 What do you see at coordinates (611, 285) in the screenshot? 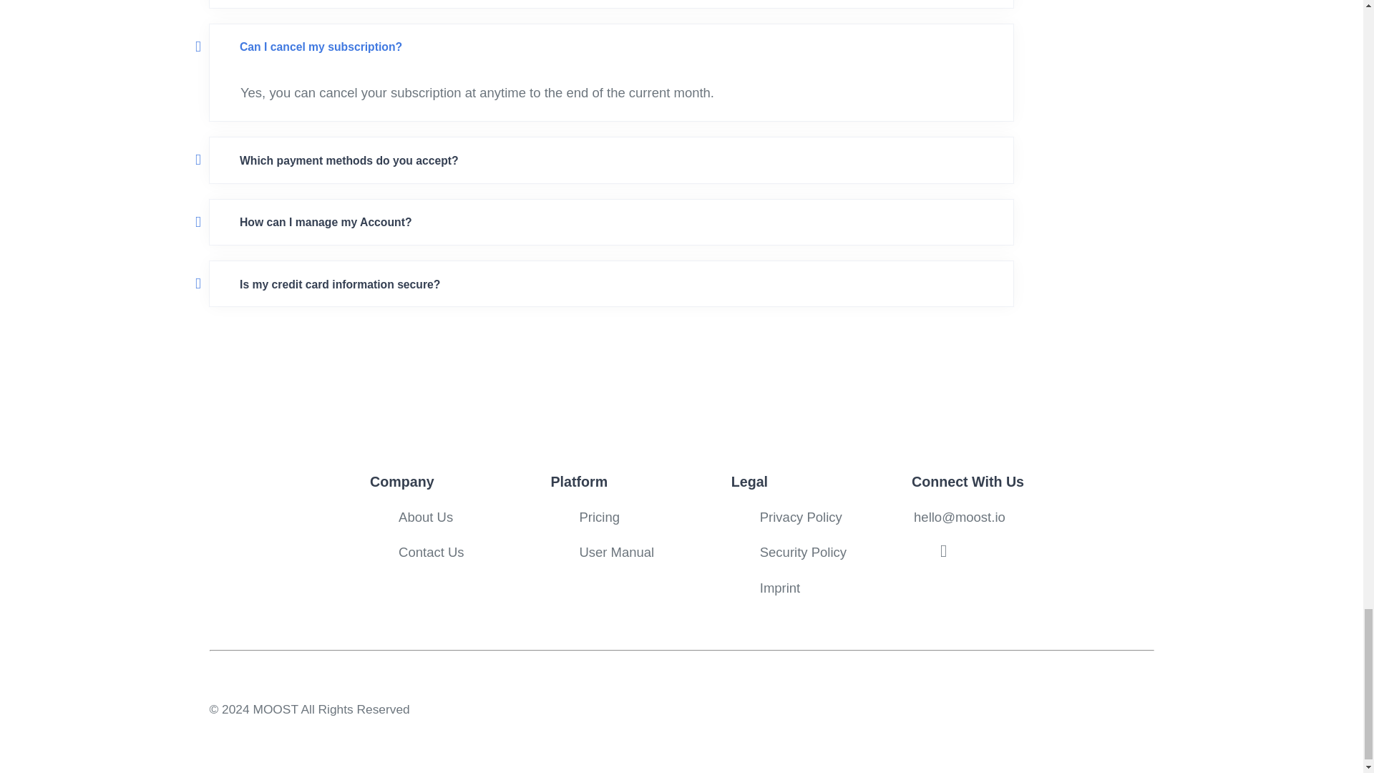
I see `Is my credit card information secure?` at bounding box center [611, 285].